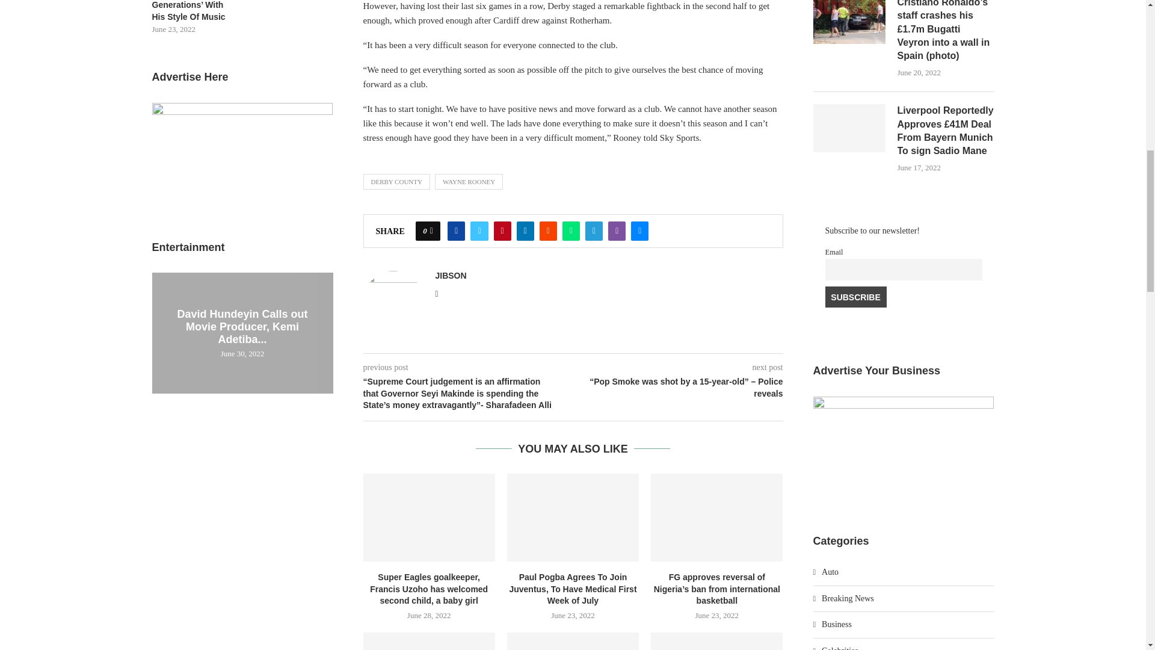 The image size is (1155, 650). Describe the element at coordinates (451, 276) in the screenshot. I see `Author Jibson` at that location.